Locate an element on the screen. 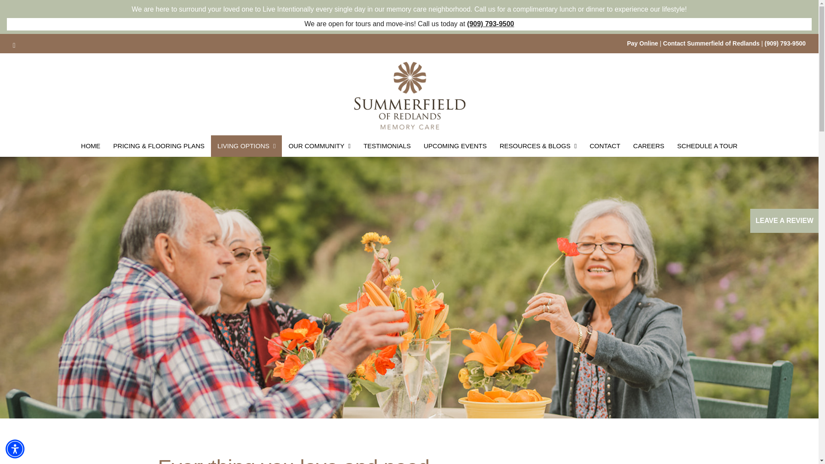 The height and width of the screenshot is (464, 825). Accessibility Menu is located at coordinates (15, 449).